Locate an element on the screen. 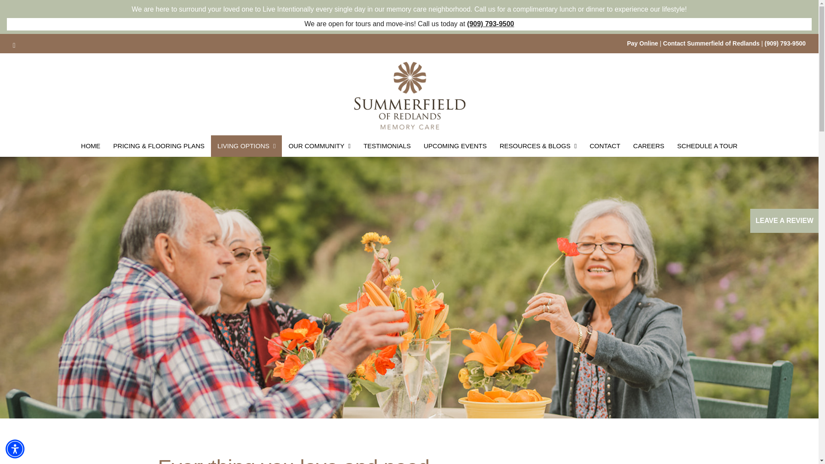 The height and width of the screenshot is (464, 825). Accessibility Menu is located at coordinates (15, 449).